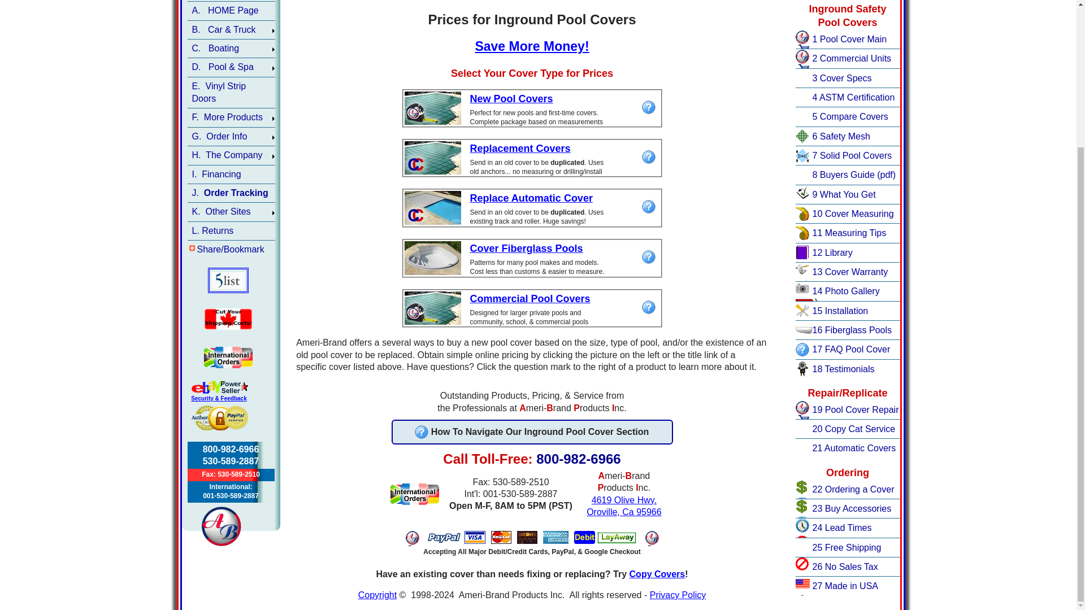 This screenshot has width=1085, height=610. Describe the element at coordinates (678, 595) in the screenshot. I see `Privacy Policy` at that location.